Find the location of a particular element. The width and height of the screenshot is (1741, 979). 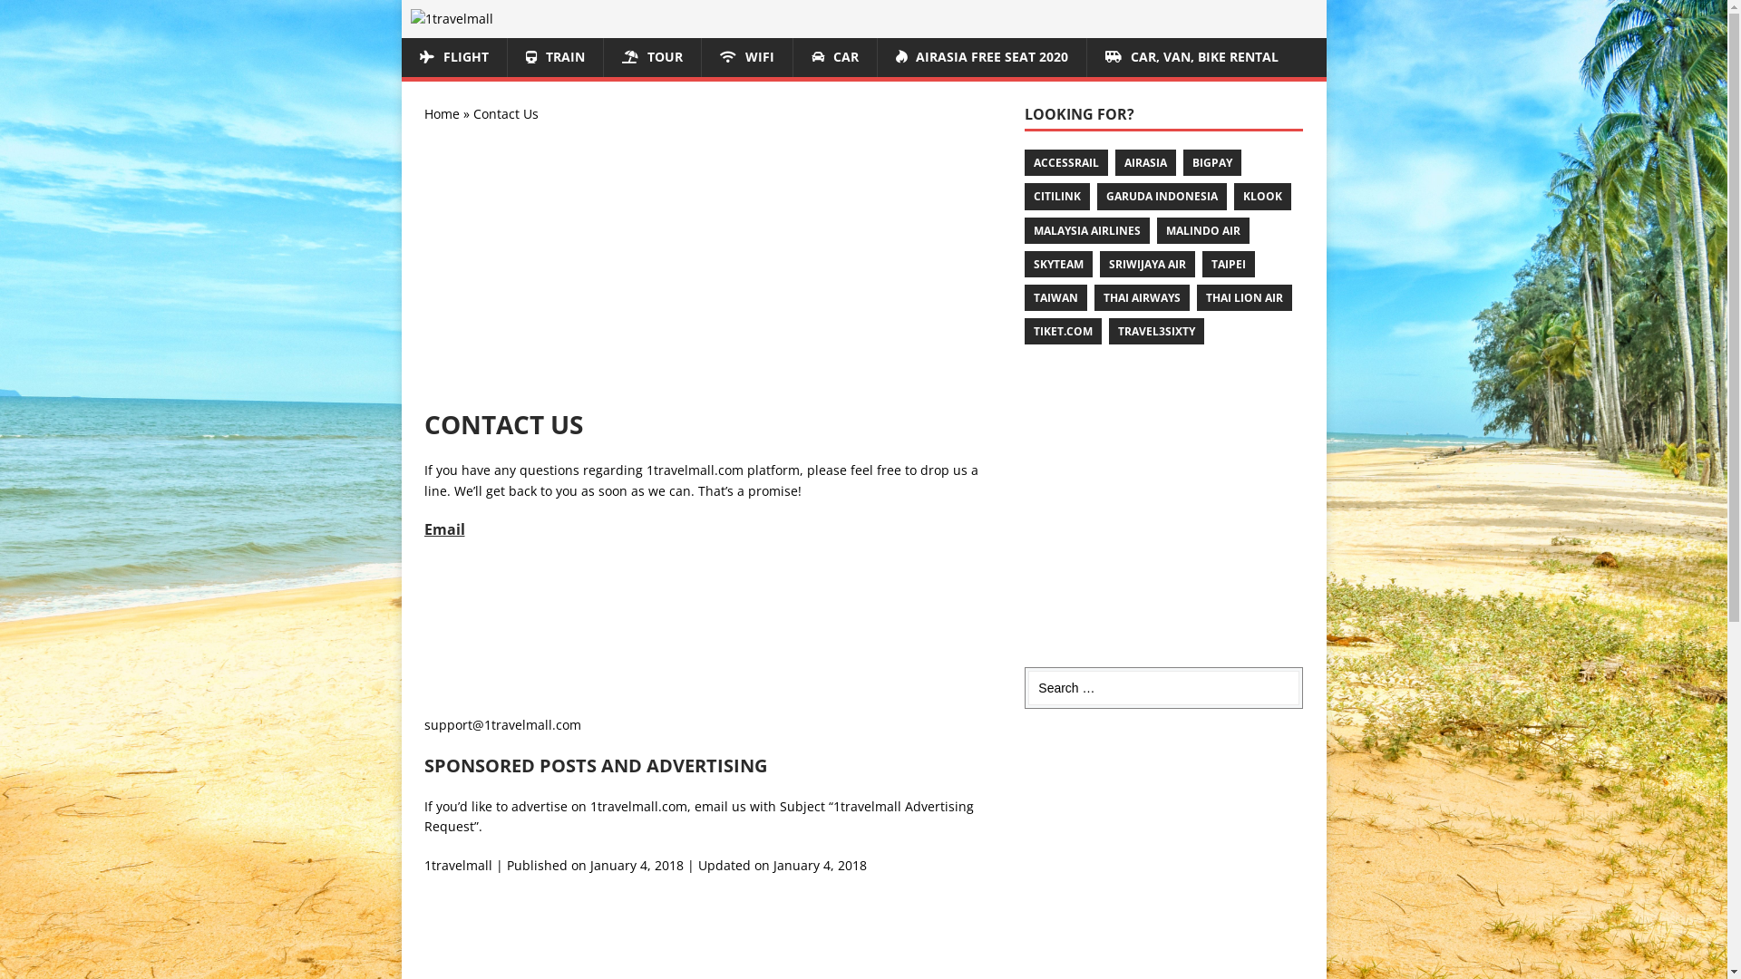

TRAVEL3SIXTY is located at coordinates (1157, 332).